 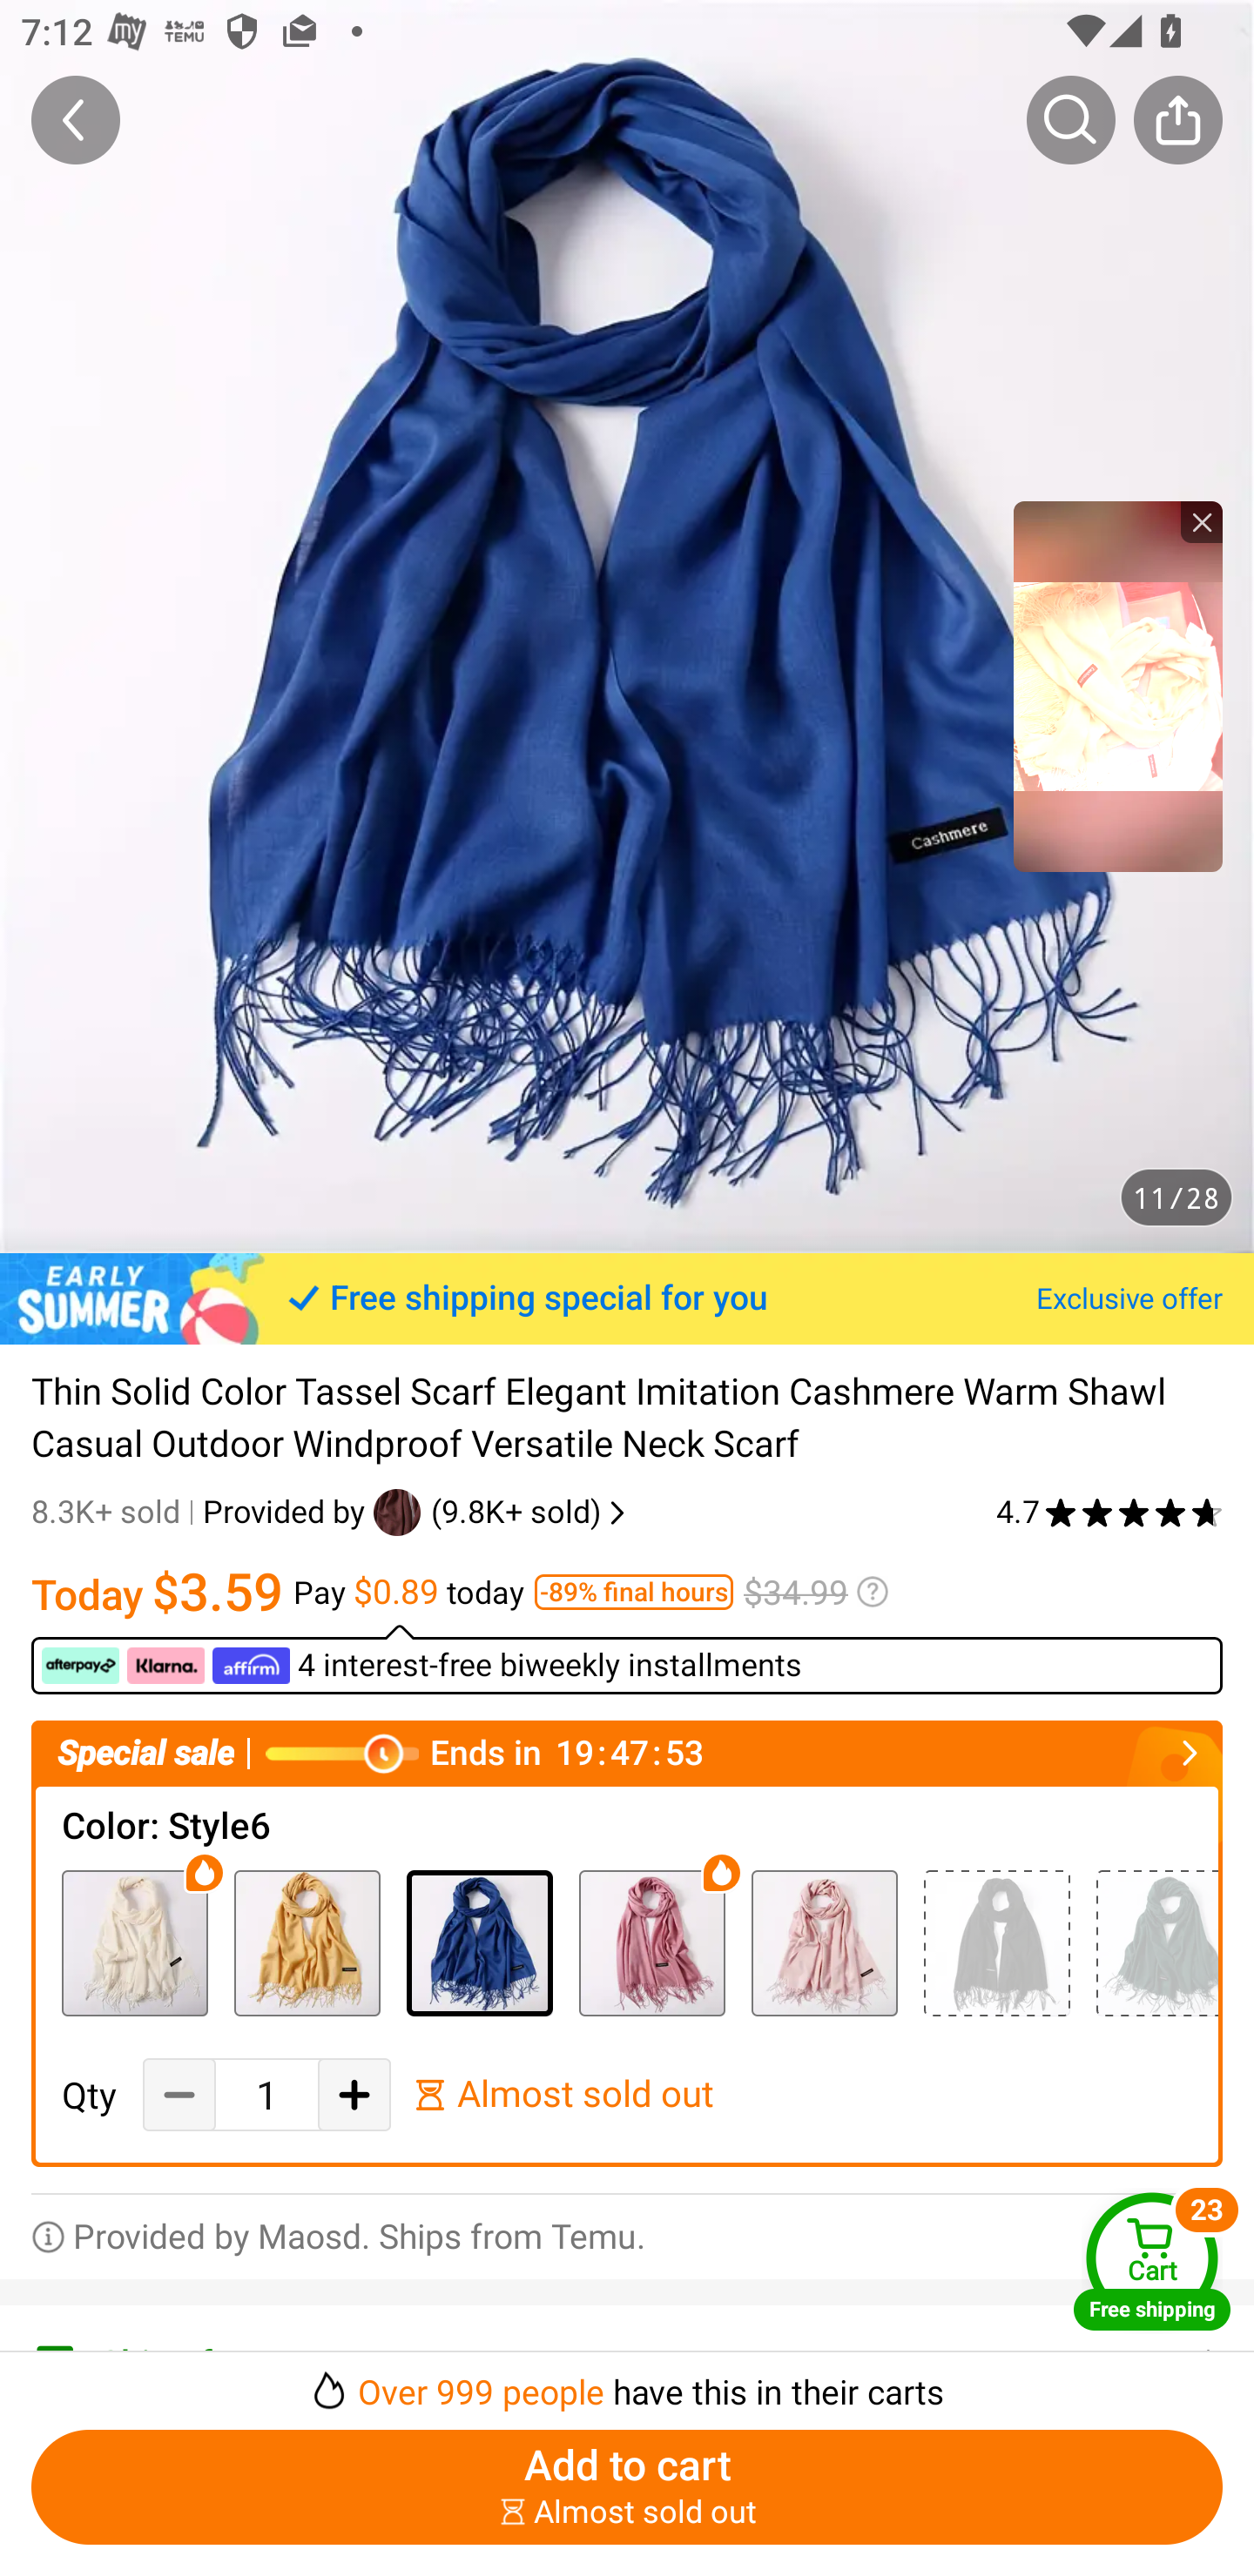 What do you see at coordinates (627, 1659) in the screenshot?
I see `￼ ￼ ￼ 4 interest-free biweekly installments` at bounding box center [627, 1659].